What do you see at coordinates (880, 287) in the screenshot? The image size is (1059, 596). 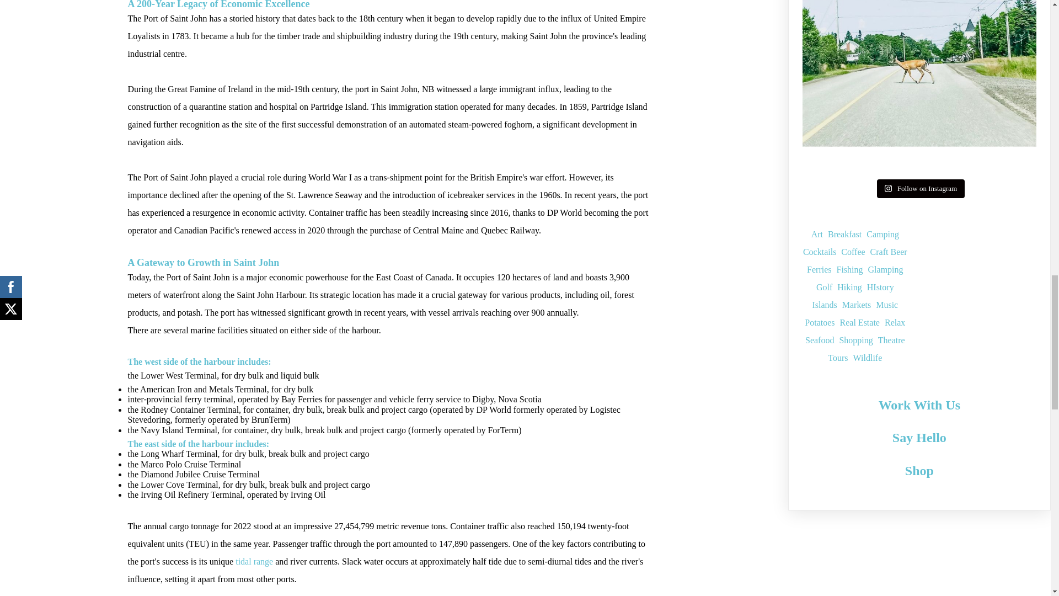 I see `HIstory` at bounding box center [880, 287].